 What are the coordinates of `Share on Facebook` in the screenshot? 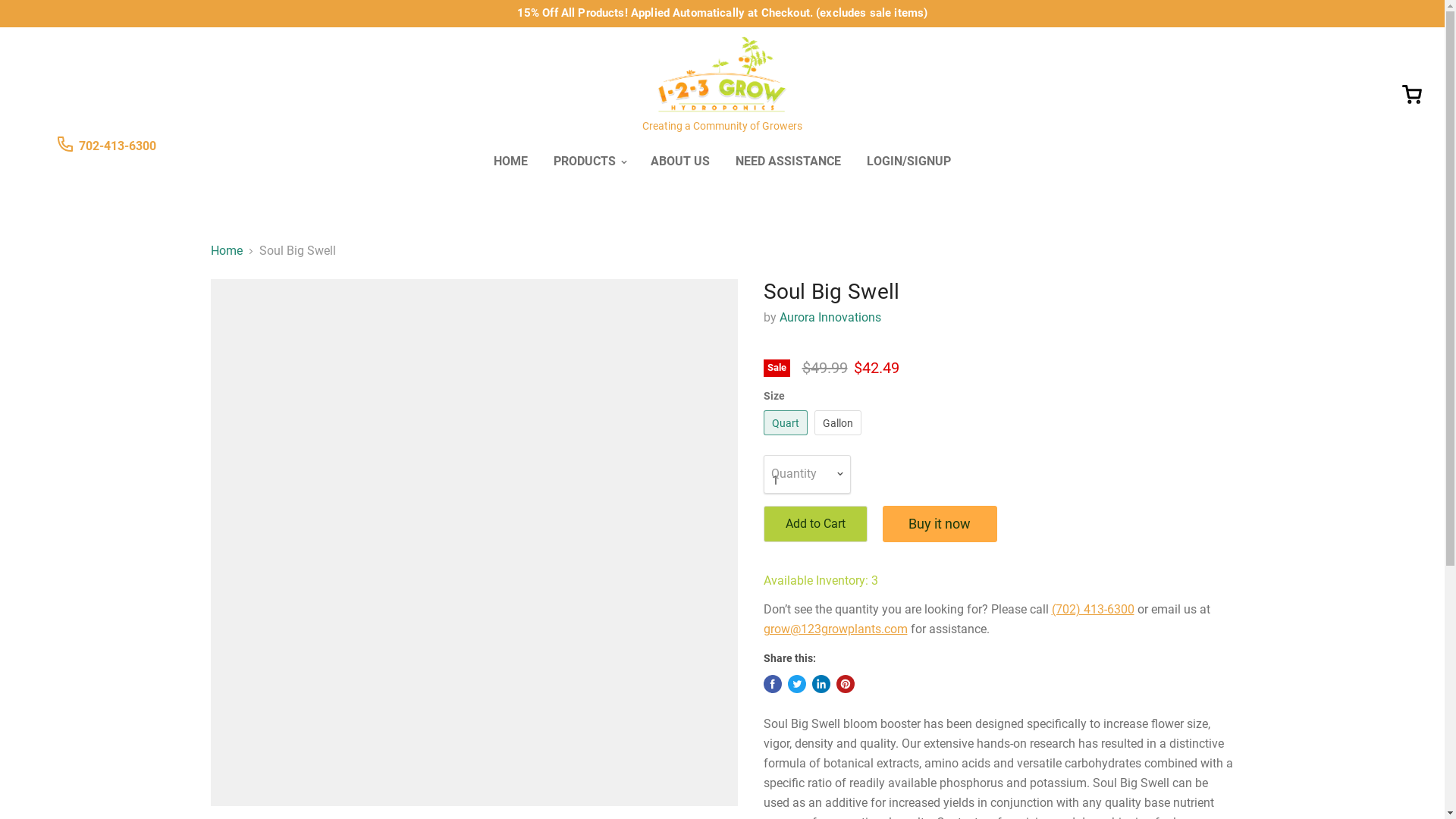 It's located at (772, 684).